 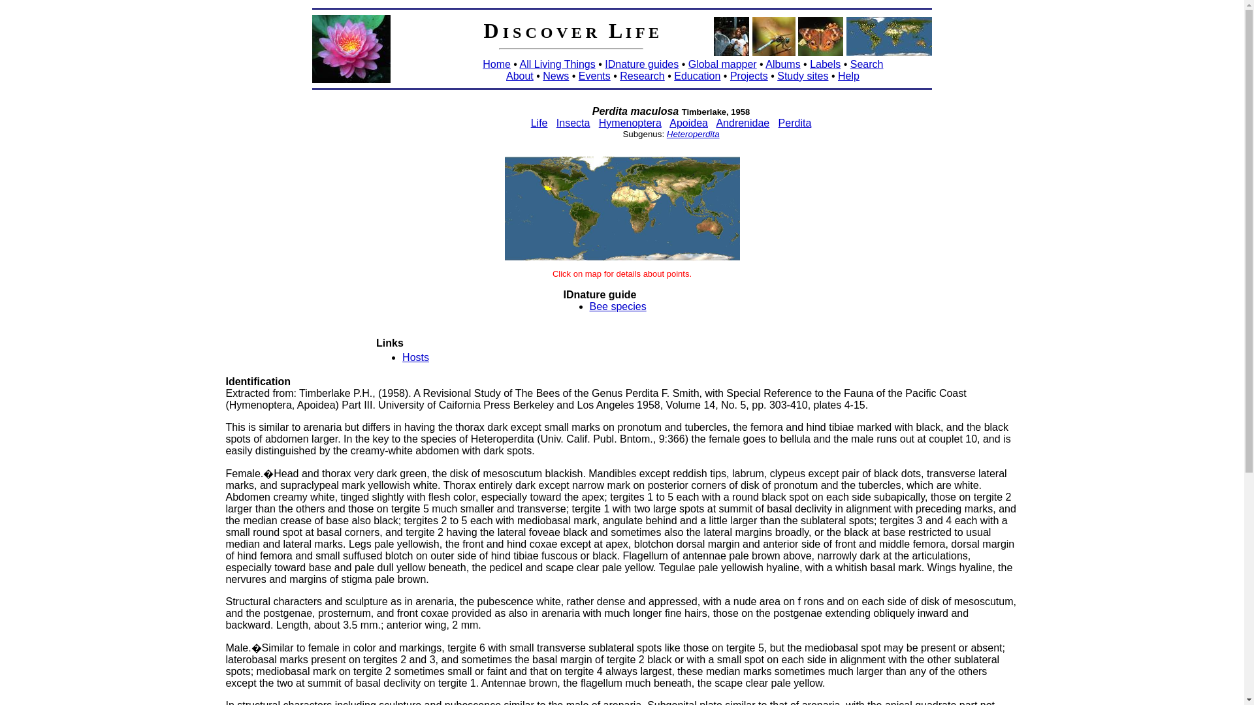 I want to click on Perdita, so click(x=795, y=123).